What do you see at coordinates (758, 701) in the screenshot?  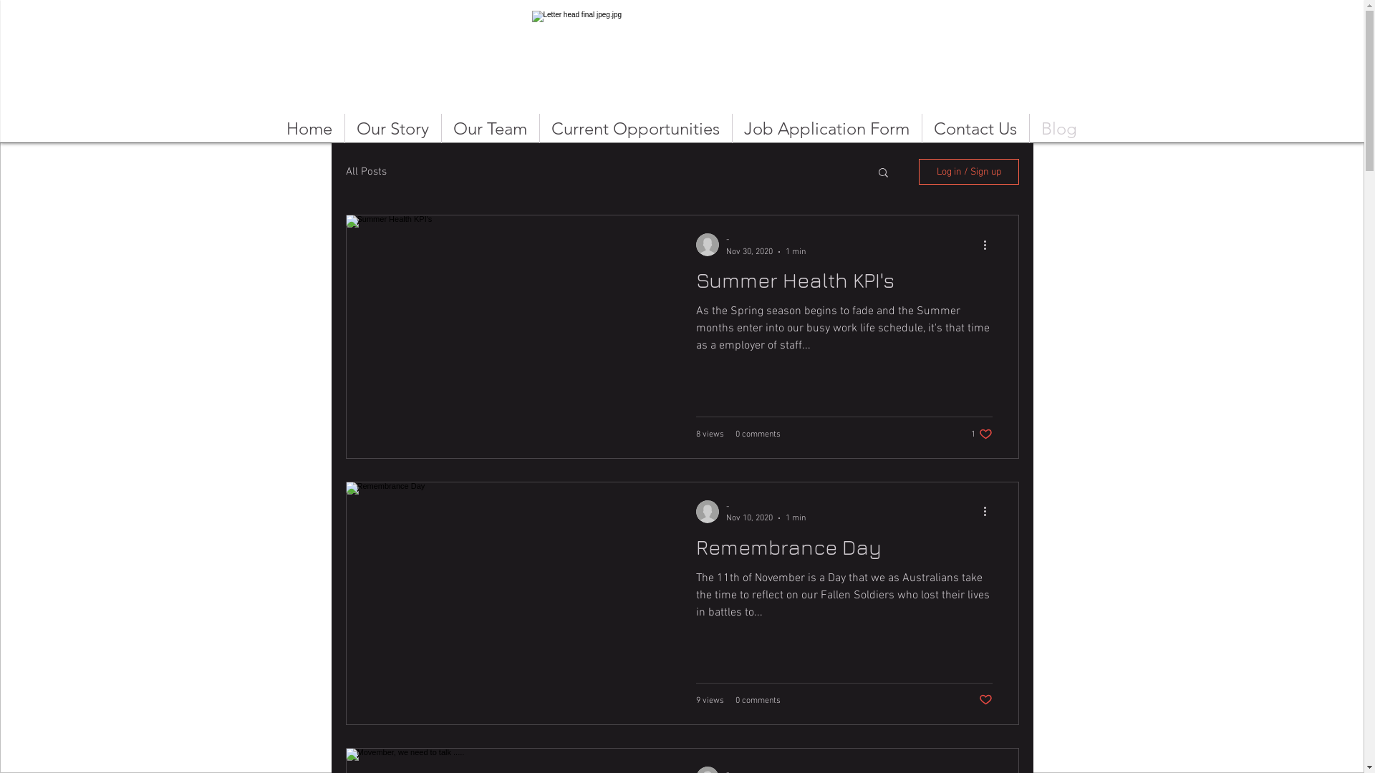 I see `0 comments` at bounding box center [758, 701].